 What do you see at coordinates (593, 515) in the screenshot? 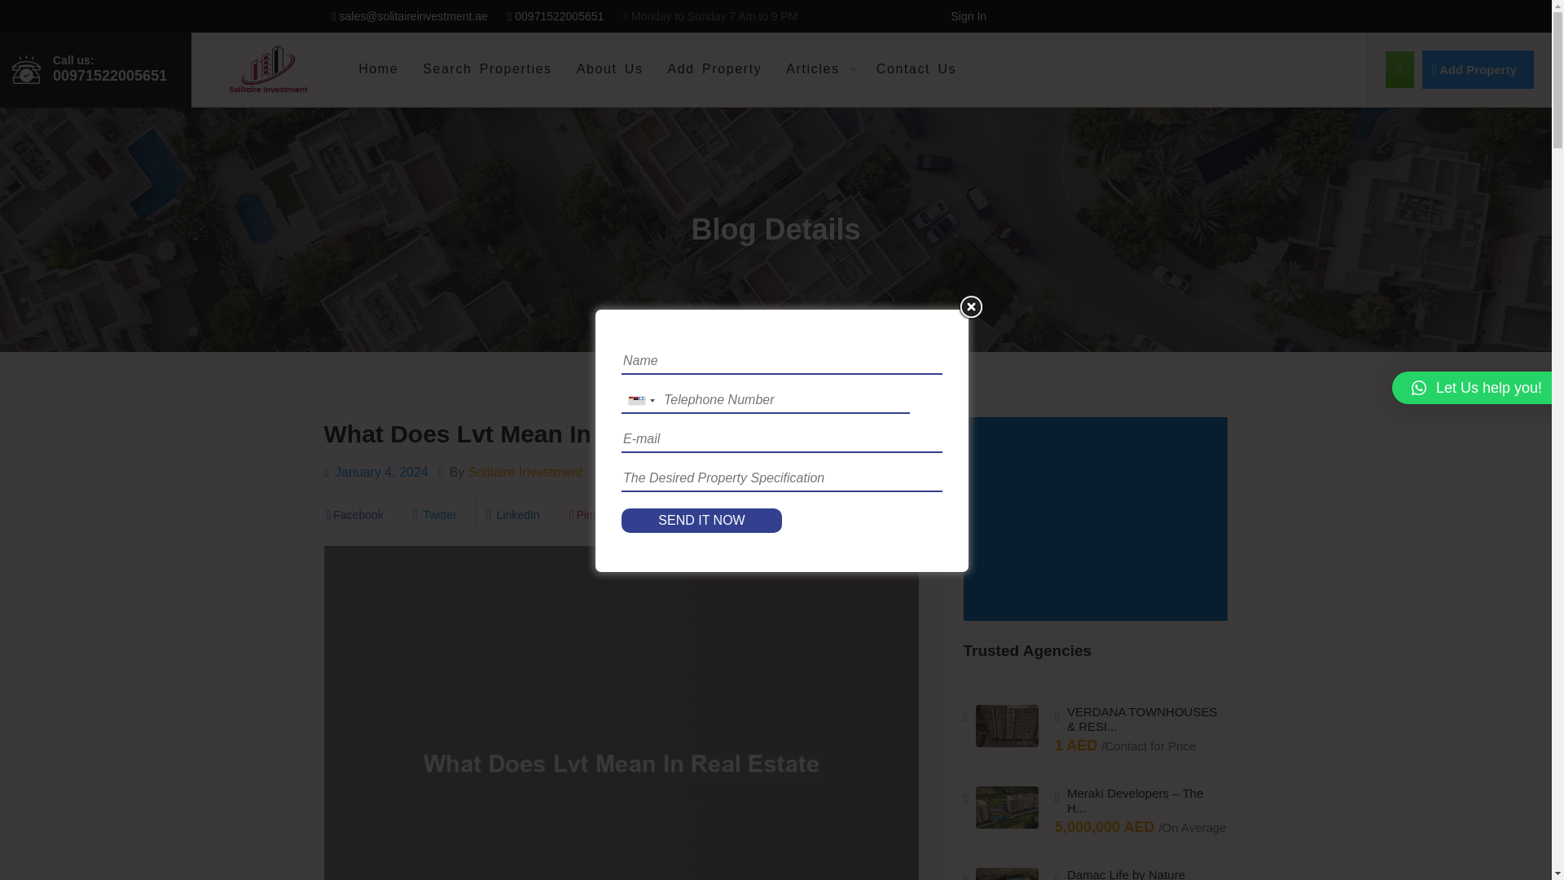
I see `Pinterest` at bounding box center [593, 515].